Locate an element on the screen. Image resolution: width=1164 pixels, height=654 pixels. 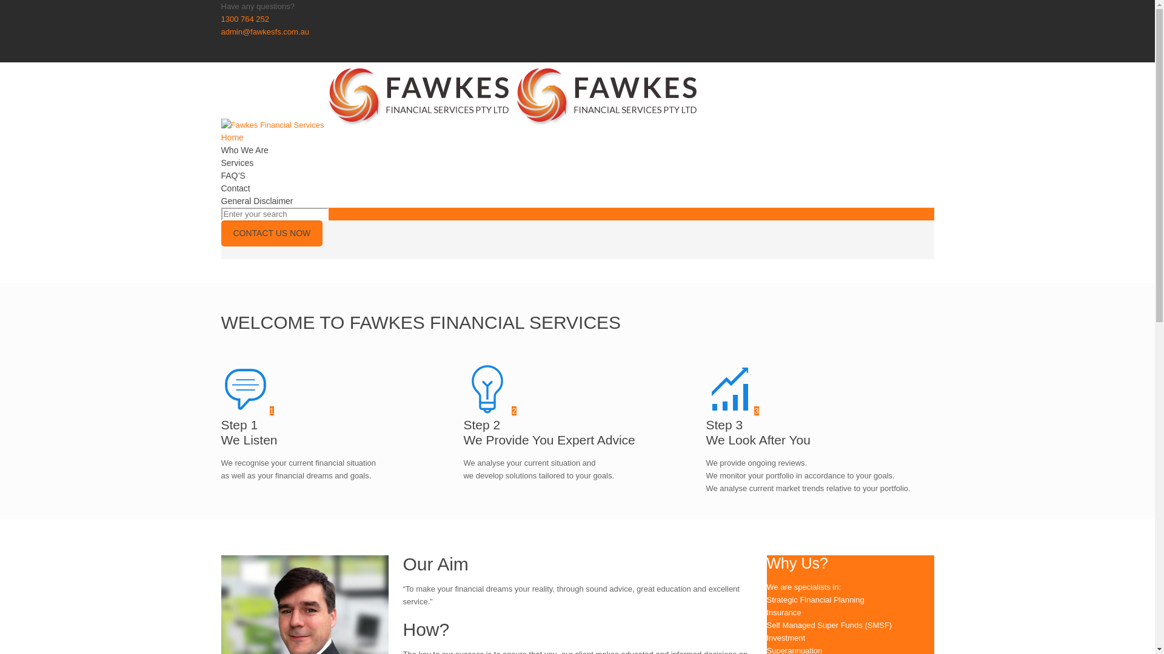
1300 764 252 is located at coordinates (245, 19).